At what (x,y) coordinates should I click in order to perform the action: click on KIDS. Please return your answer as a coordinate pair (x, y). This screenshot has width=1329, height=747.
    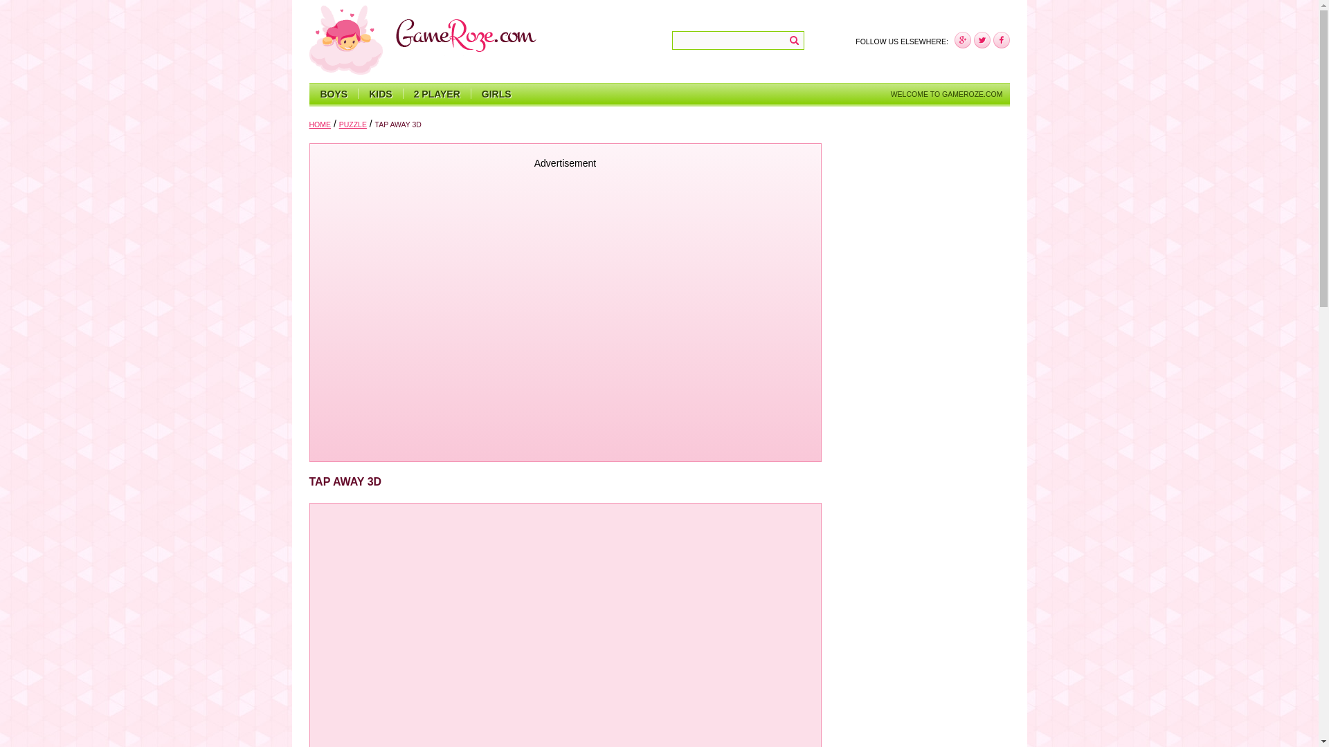
    Looking at the image, I should click on (379, 94).